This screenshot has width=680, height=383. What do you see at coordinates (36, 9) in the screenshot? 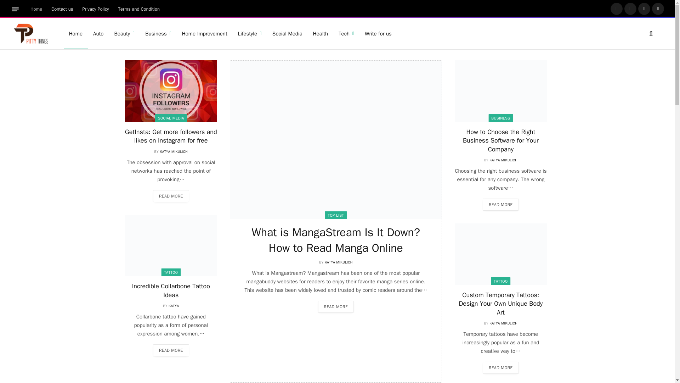
I see `Home` at bounding box center [36, 9].